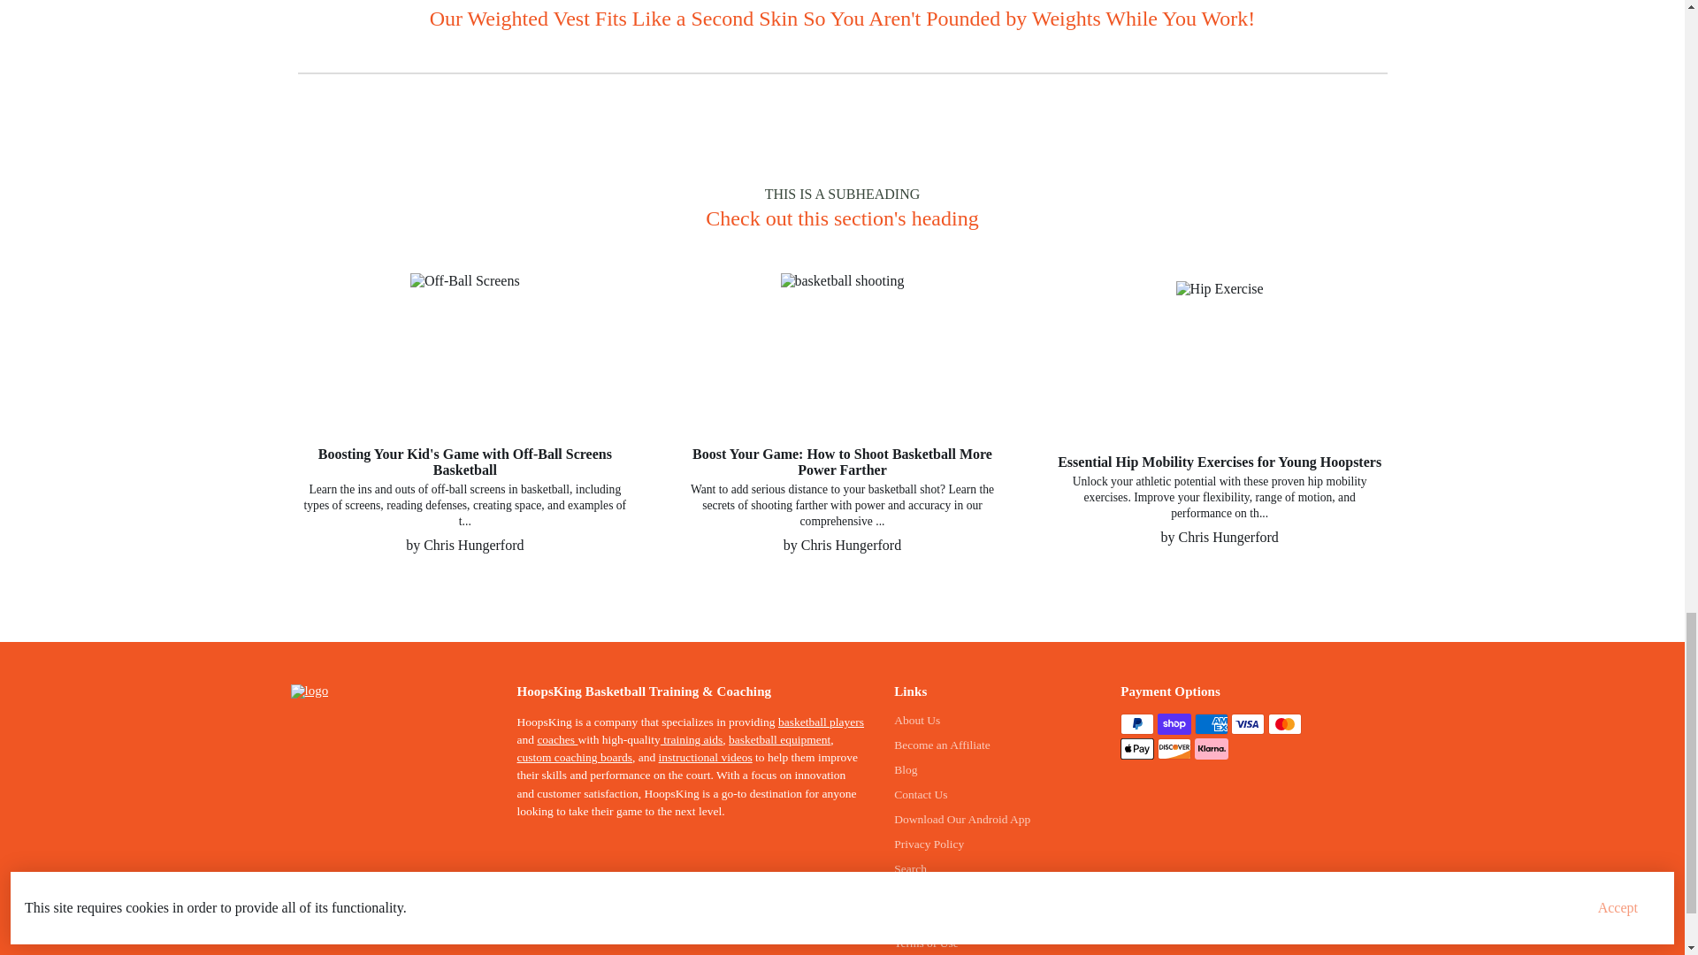 This screenshot has height=955, width=1698. What do you see at coordinates (1137, 748) in the screenshot?
I see `Apple Pay` at bounding box center [1137, 748].